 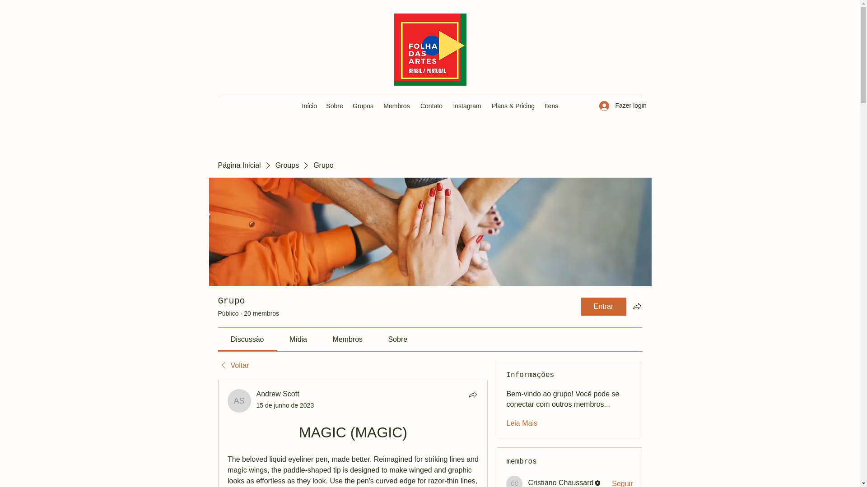 I want to click on Voltar, so click(x=233, y=365).